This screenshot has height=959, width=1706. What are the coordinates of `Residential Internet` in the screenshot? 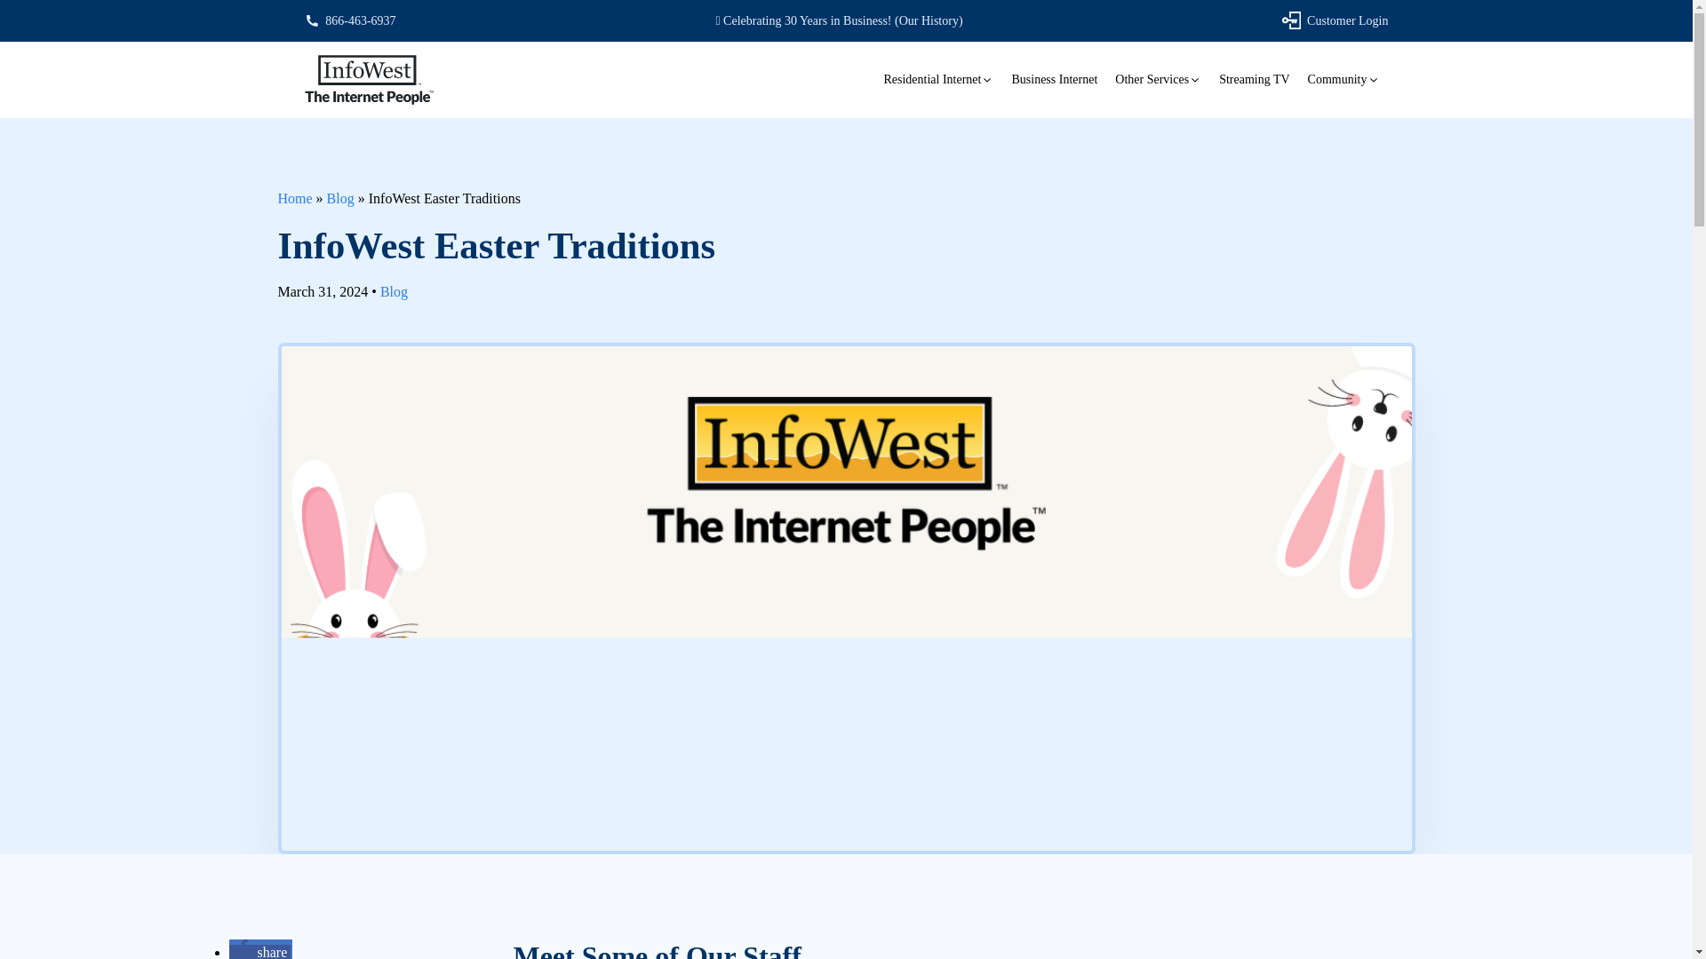 It's located at (938, 80).